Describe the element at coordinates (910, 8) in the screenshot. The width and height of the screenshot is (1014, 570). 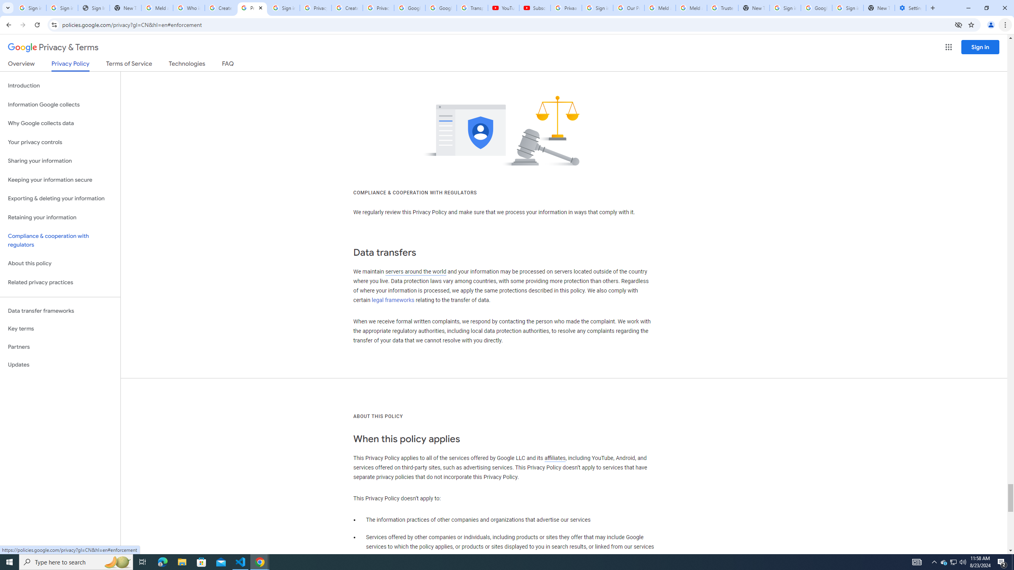
I see `Settings - Addresses and more` at that location.